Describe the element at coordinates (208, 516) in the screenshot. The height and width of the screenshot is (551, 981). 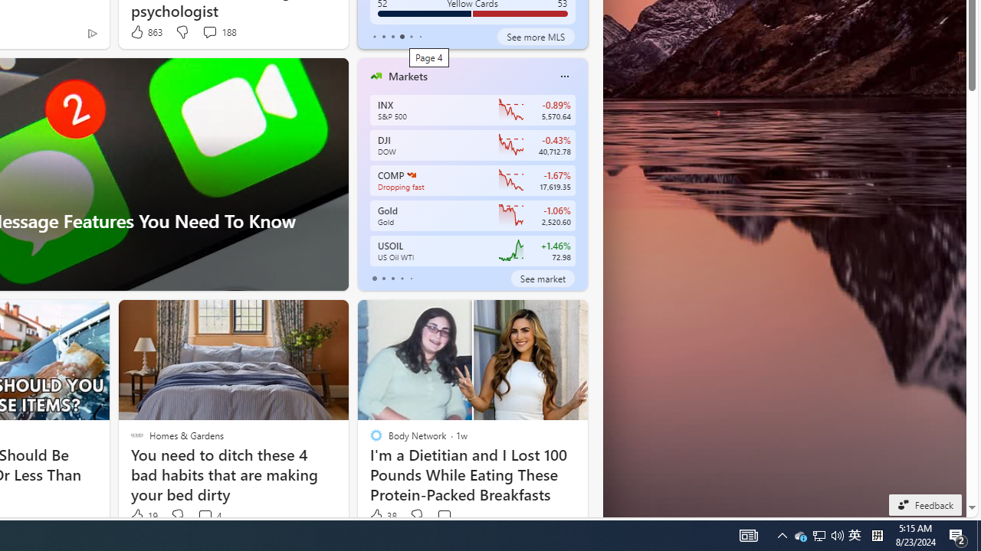
I see `View comments 4 Comment` at that location.